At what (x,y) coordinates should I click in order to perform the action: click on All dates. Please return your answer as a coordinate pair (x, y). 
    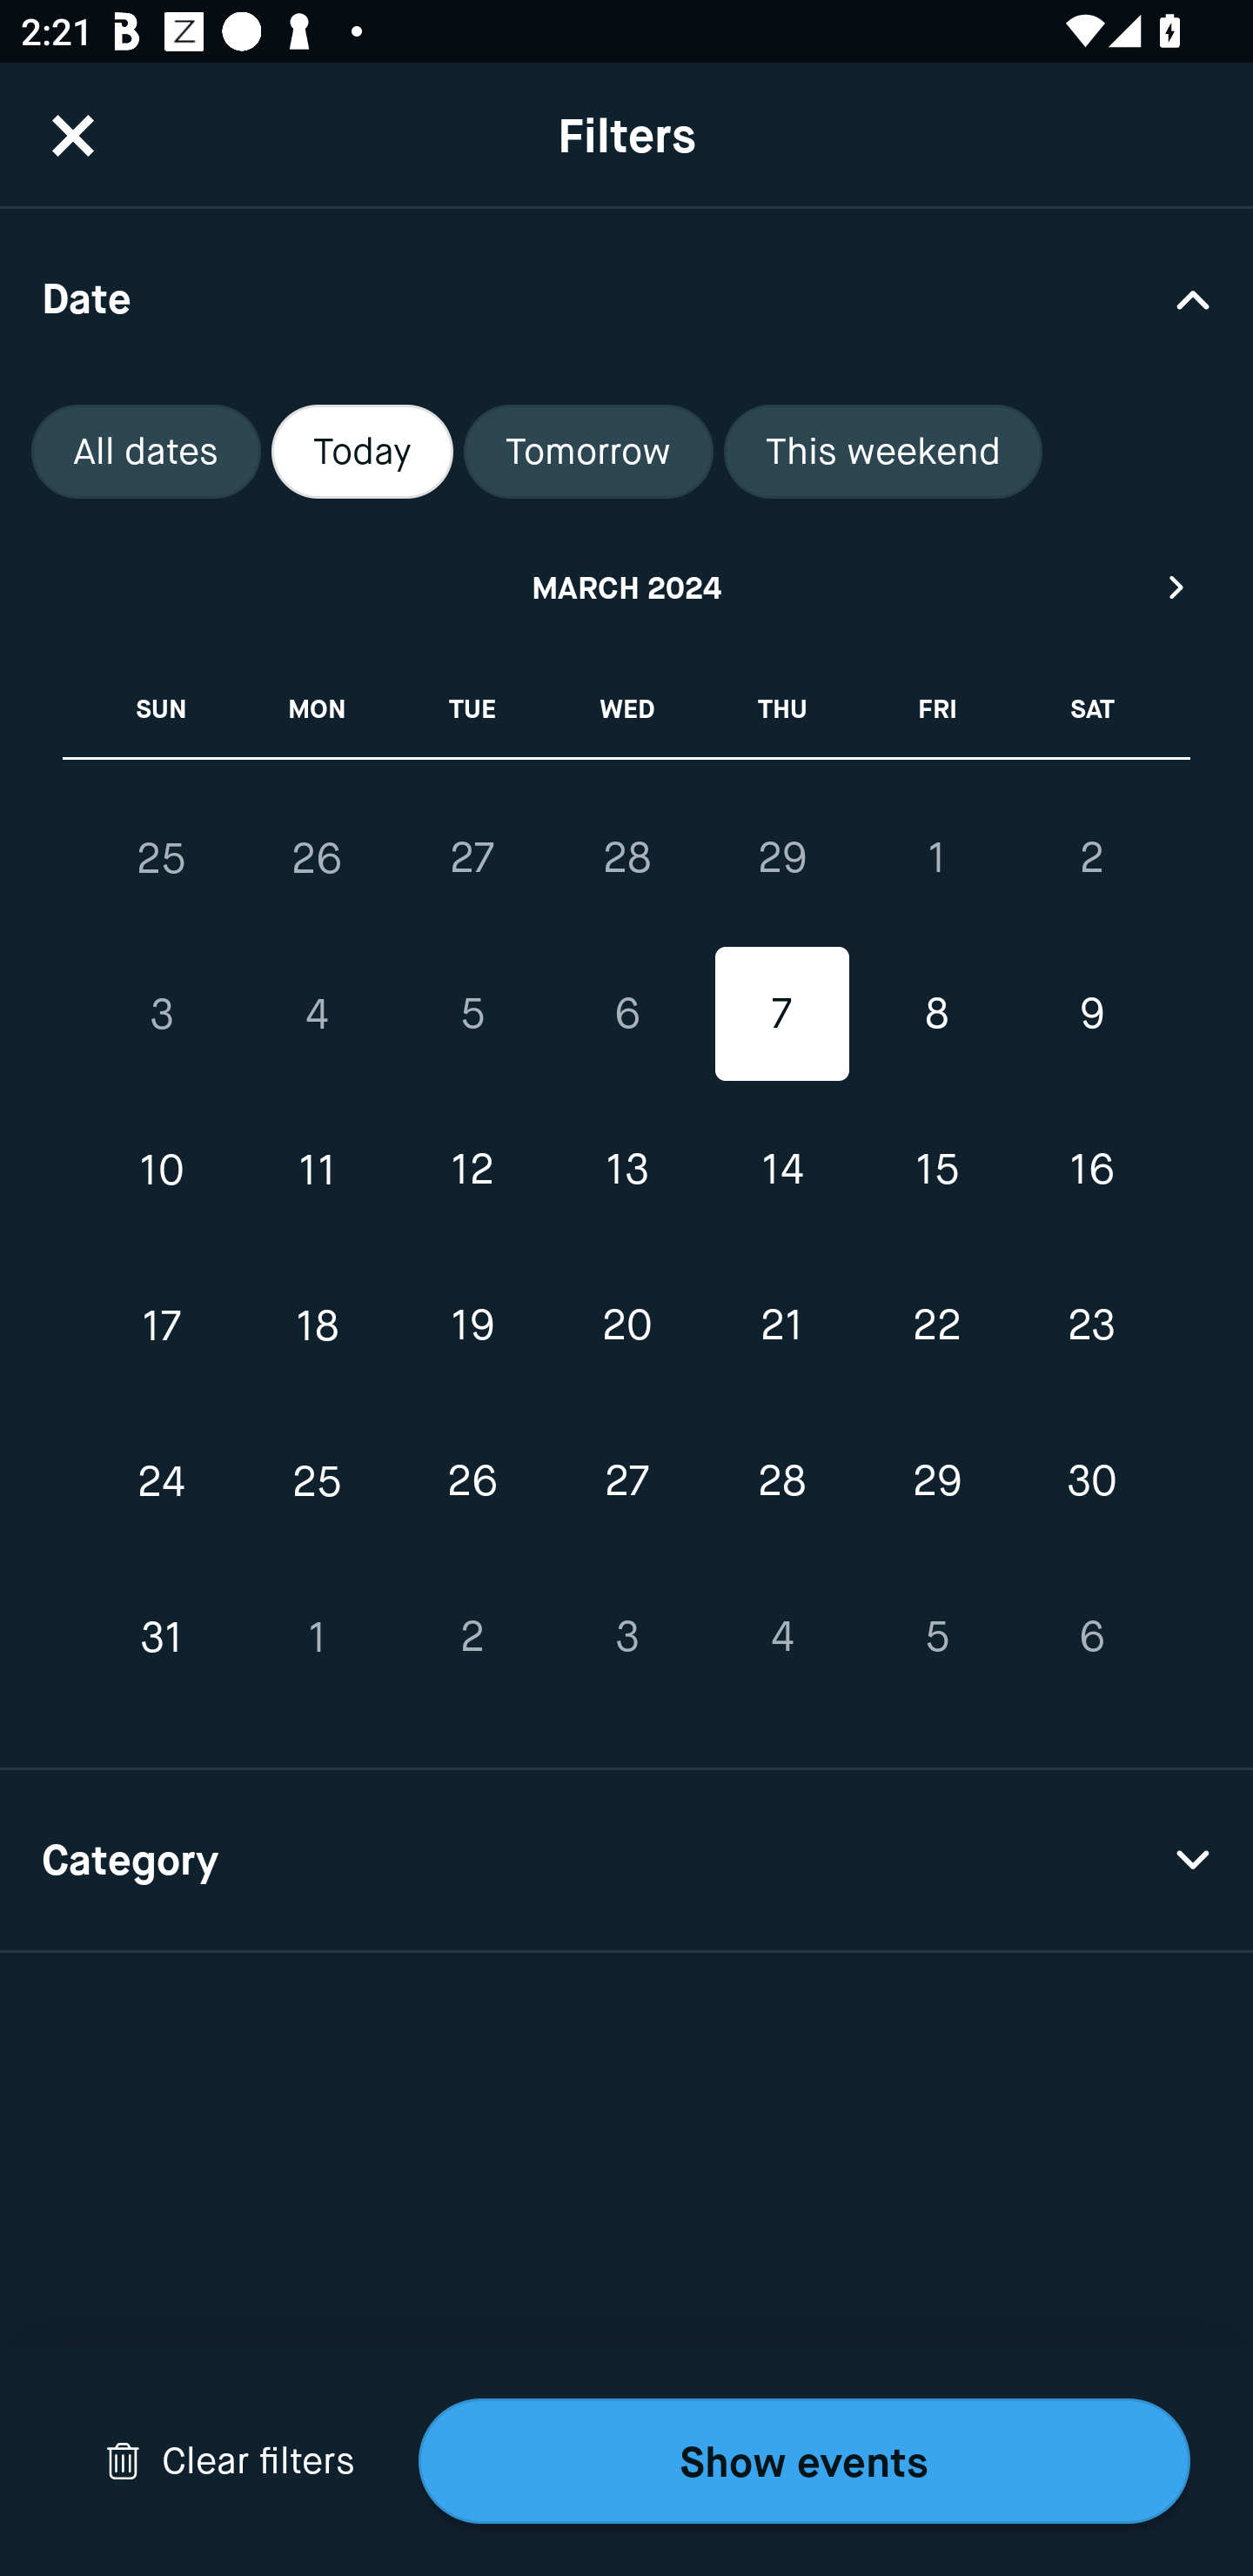
    Looking at the image, I should click on (146, 452).